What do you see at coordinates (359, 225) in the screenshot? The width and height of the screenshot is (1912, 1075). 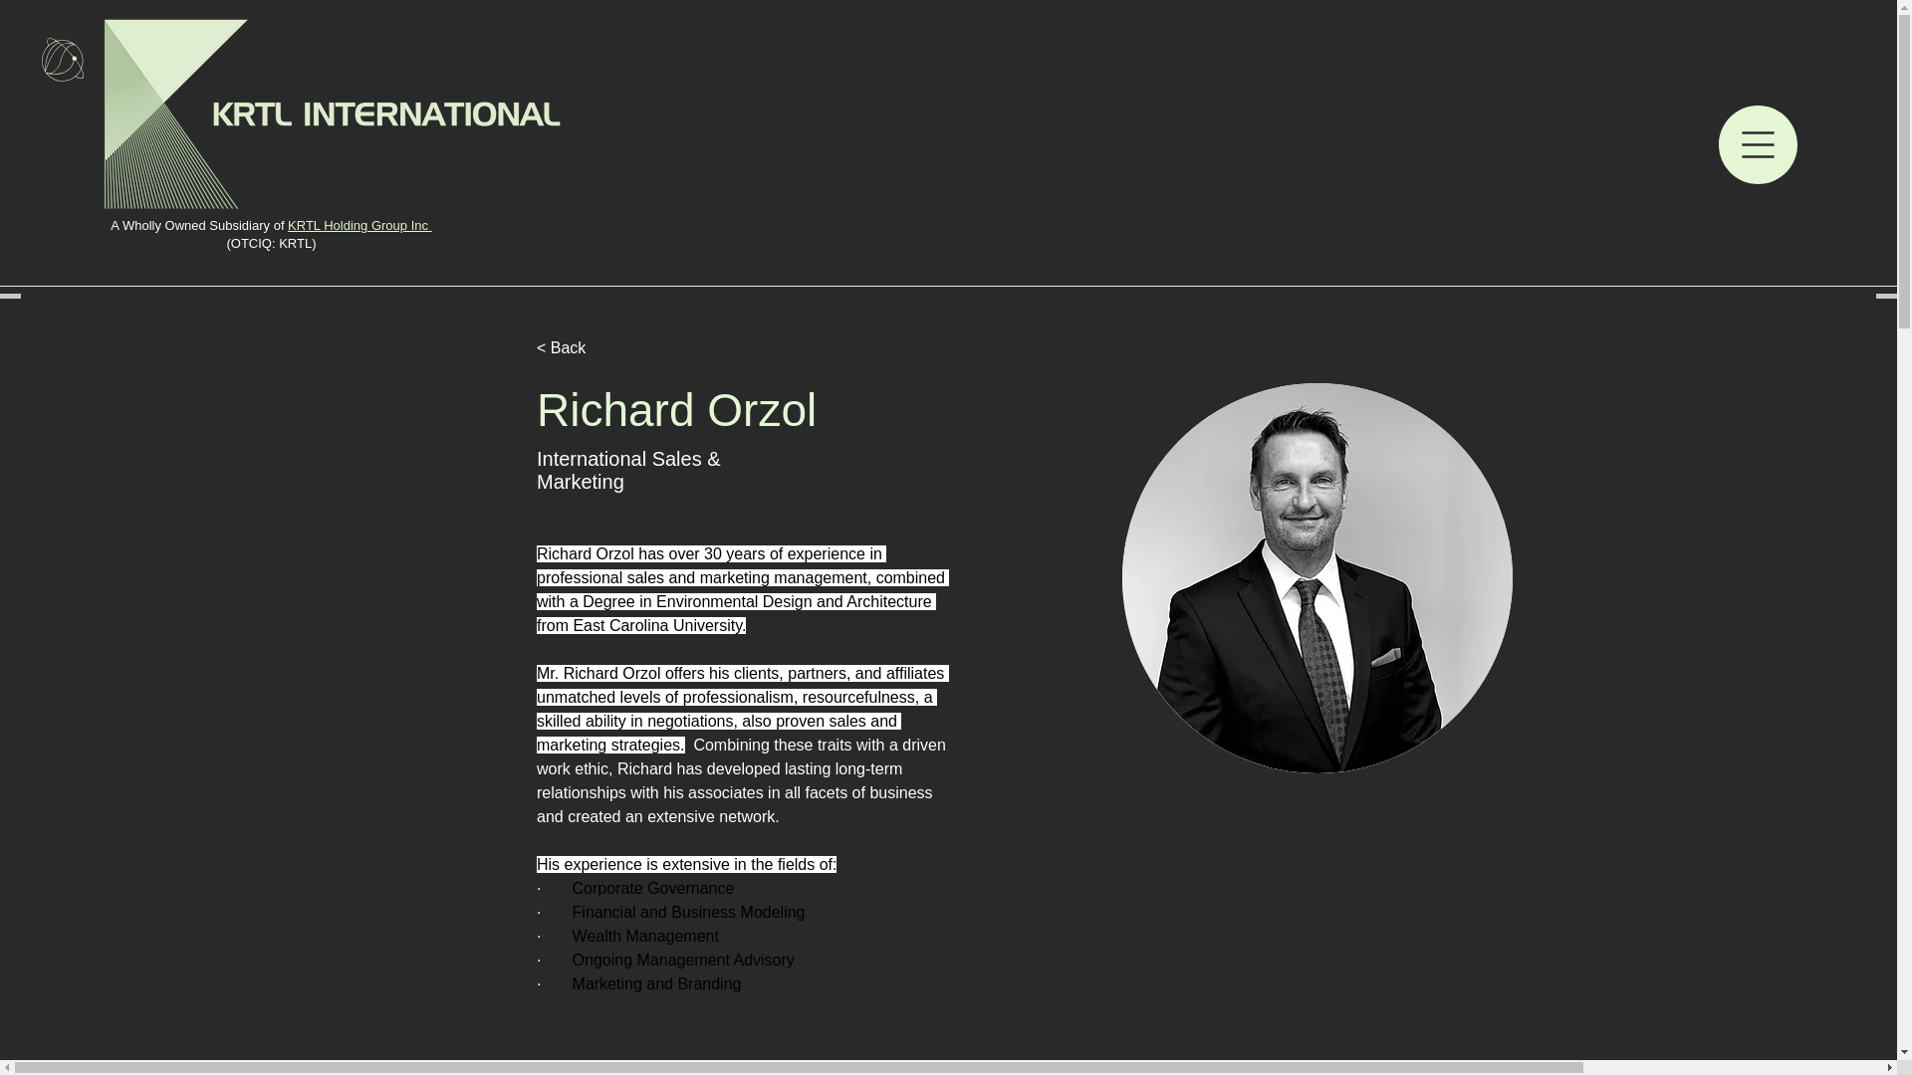 I see `KRTL Holding Group Inc ` at bounding box center [359, 225].